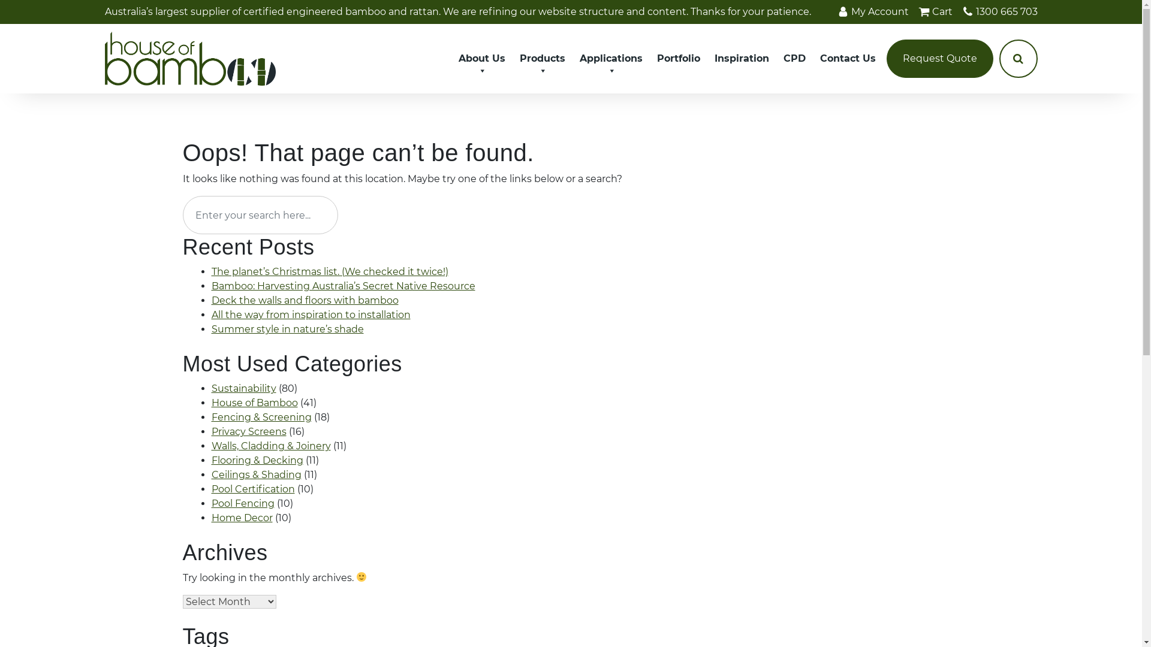 Image resolution: width=1151 pixels, height=647 pixels. What do you see at coordinates (936, 12) in the screenshot?
I see `shopping-cart Cart` at bounding box center [936, 12].